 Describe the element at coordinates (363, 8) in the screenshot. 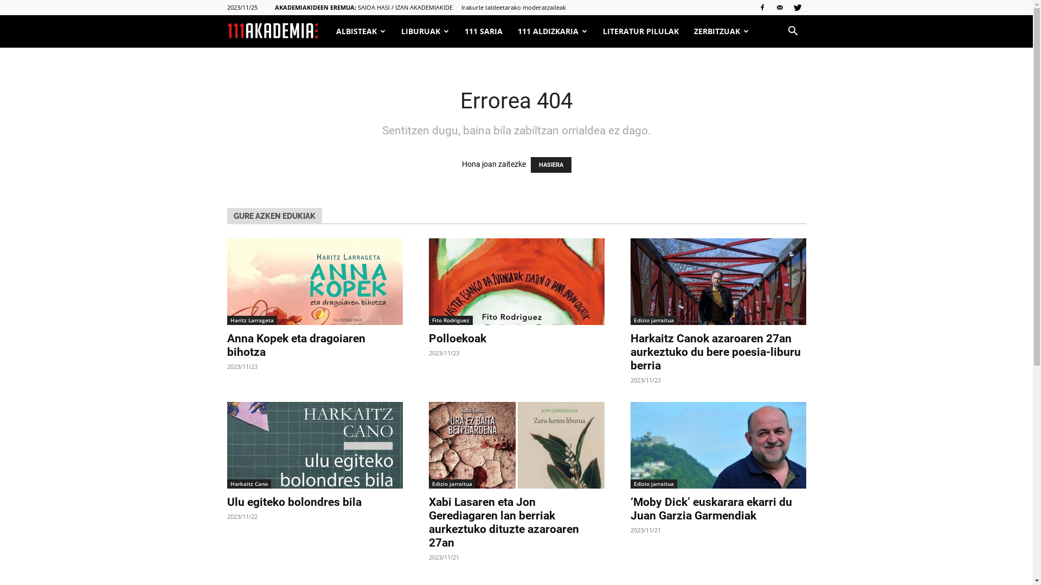

I see `AKADEMIAKIDEEN EREMUA: SAIOA HASI / IZAN AKADEMIAKIDE` at that location.